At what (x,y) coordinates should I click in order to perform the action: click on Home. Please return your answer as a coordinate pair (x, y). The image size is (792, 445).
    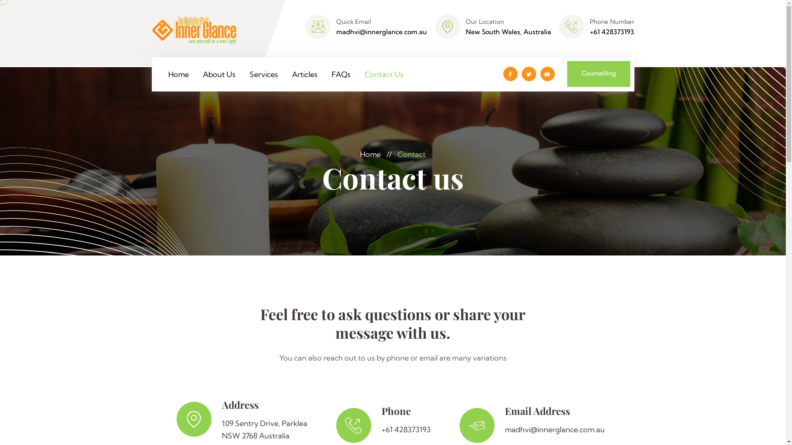
    Looking at the image, I should click on (179, 74).